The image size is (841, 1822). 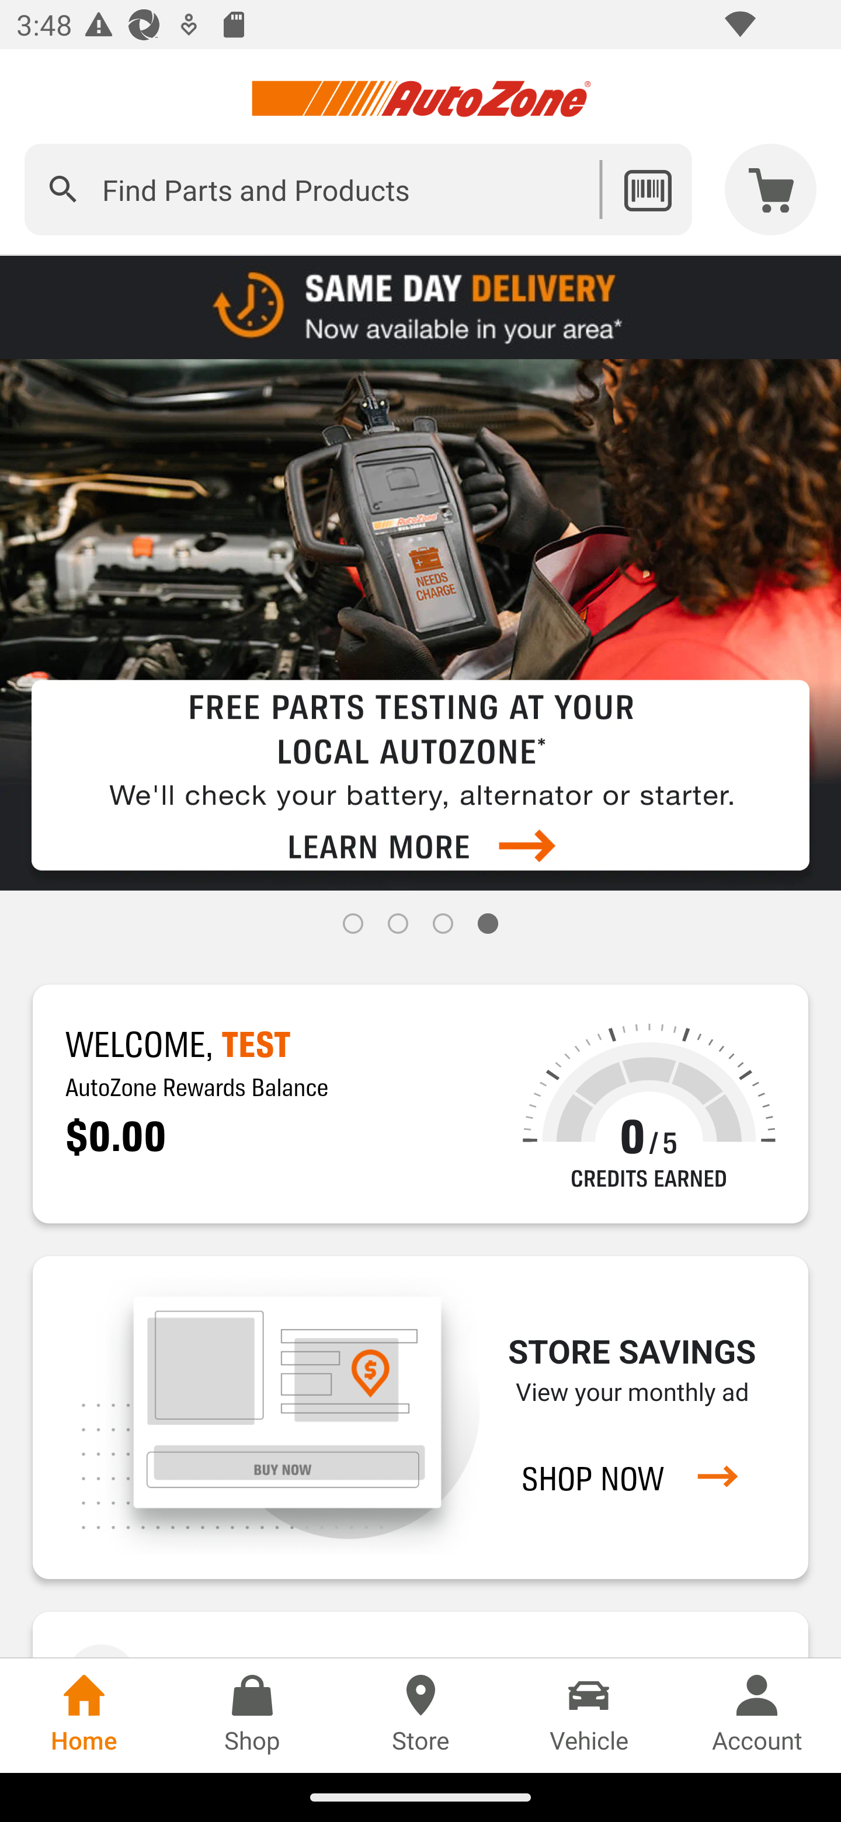 I want to click on Account, so click(x=757, y=1715).